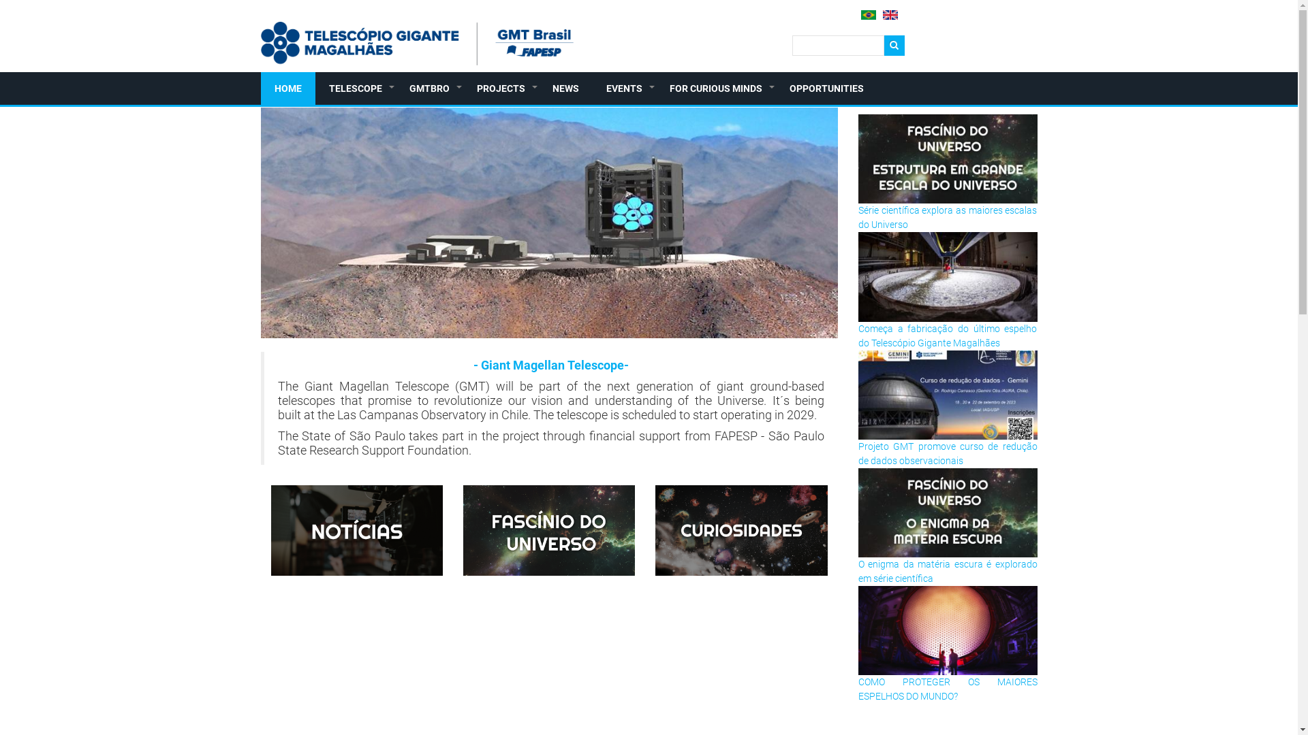 The image size is (1308, 735). I want to click on 1, so click(529, 327).